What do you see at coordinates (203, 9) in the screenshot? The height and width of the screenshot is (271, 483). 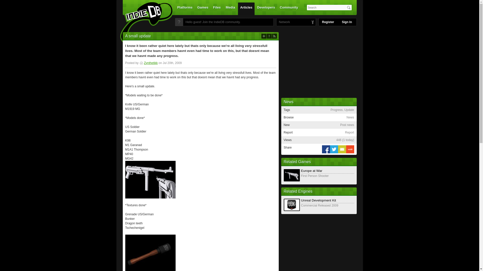 I see `Games` at bounding box center [203, 9].